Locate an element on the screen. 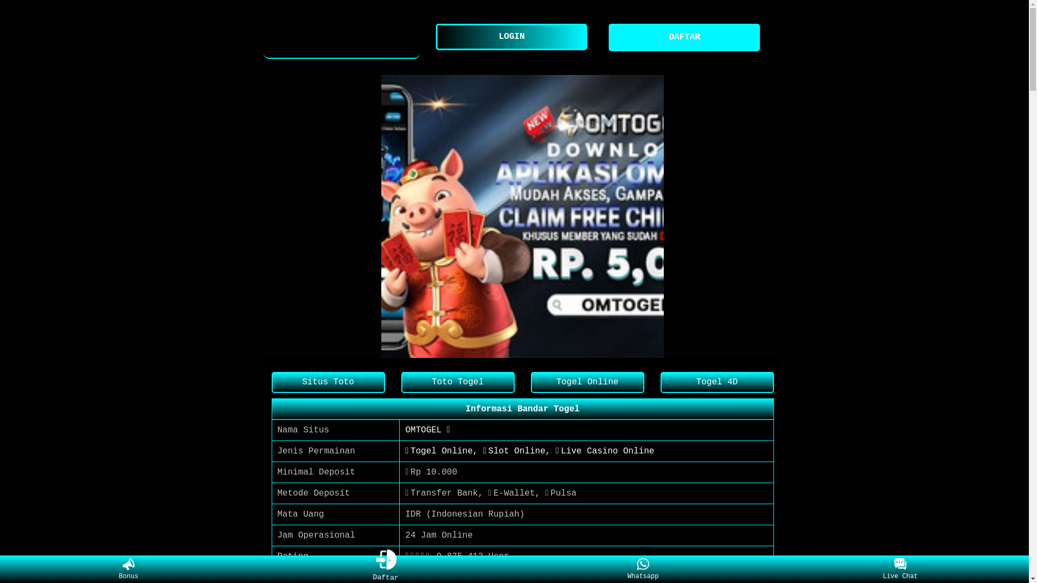 Image resolution: width=1037 pixels, height=583 pixels. Bonus is located at coordinates (129, 570).